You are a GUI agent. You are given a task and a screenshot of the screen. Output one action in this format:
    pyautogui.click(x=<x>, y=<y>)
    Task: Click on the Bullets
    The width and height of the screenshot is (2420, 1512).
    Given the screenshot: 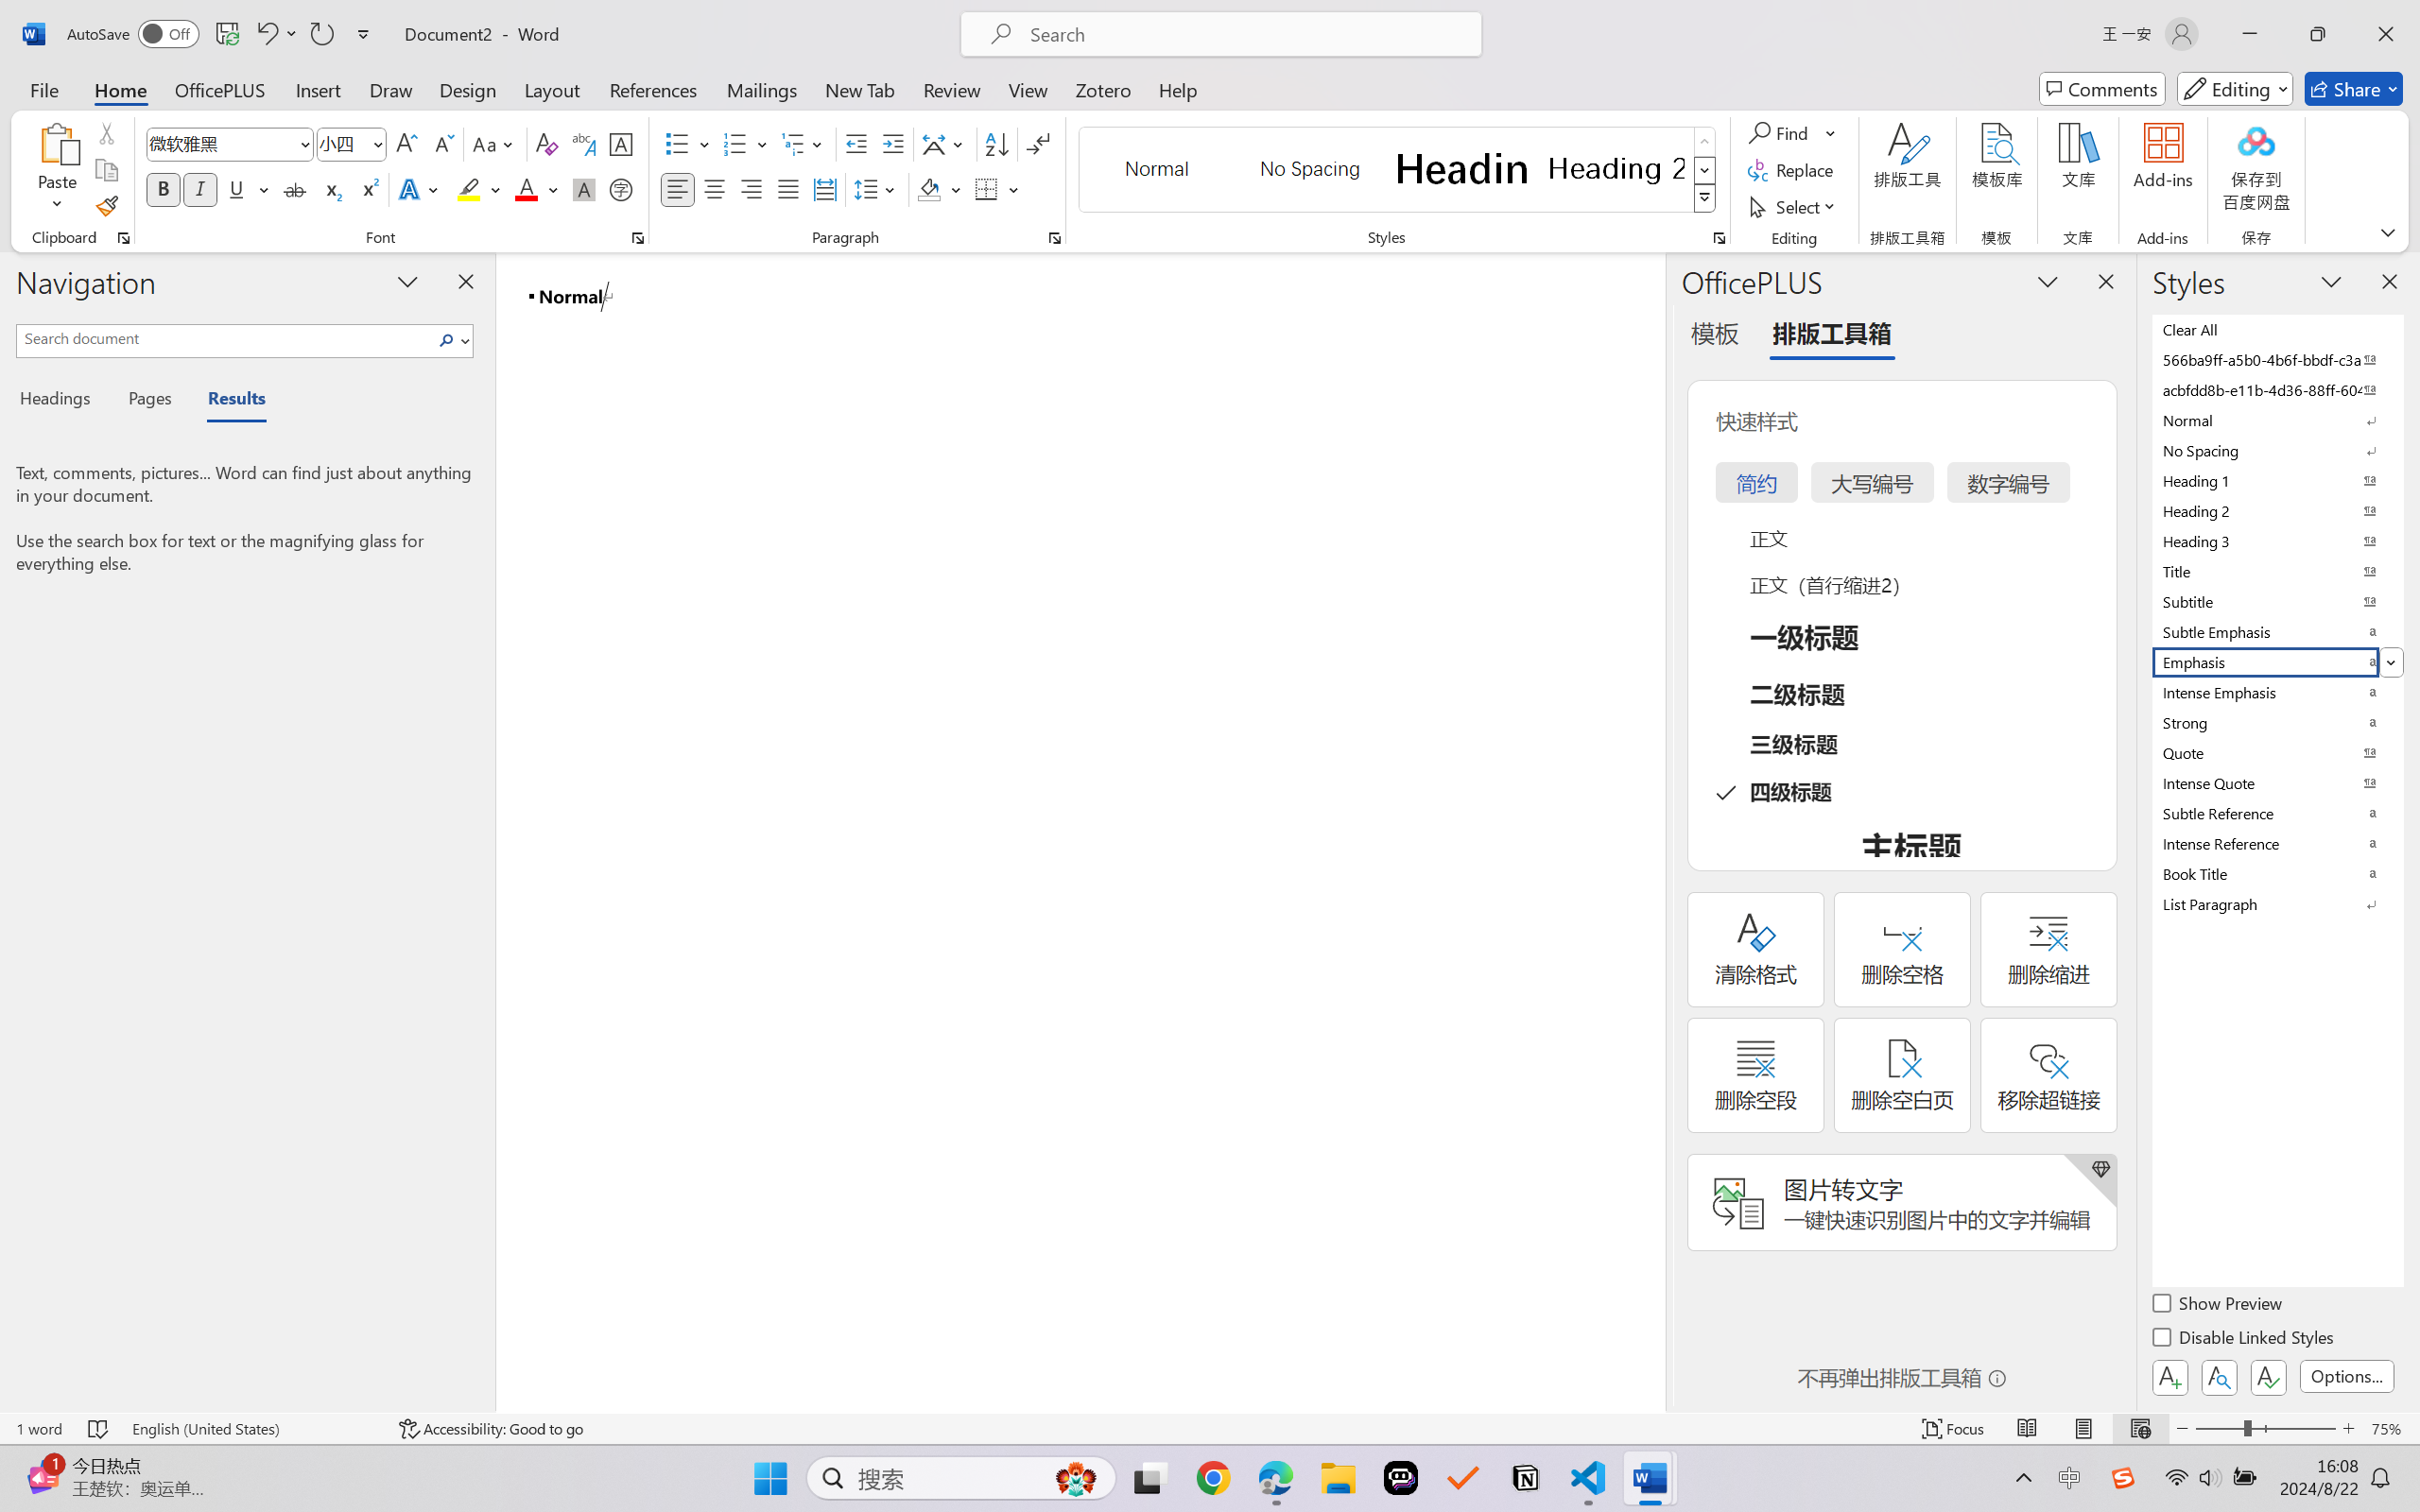 What is the action you would take?
    pyautogui.click(x=677, y=144)
    